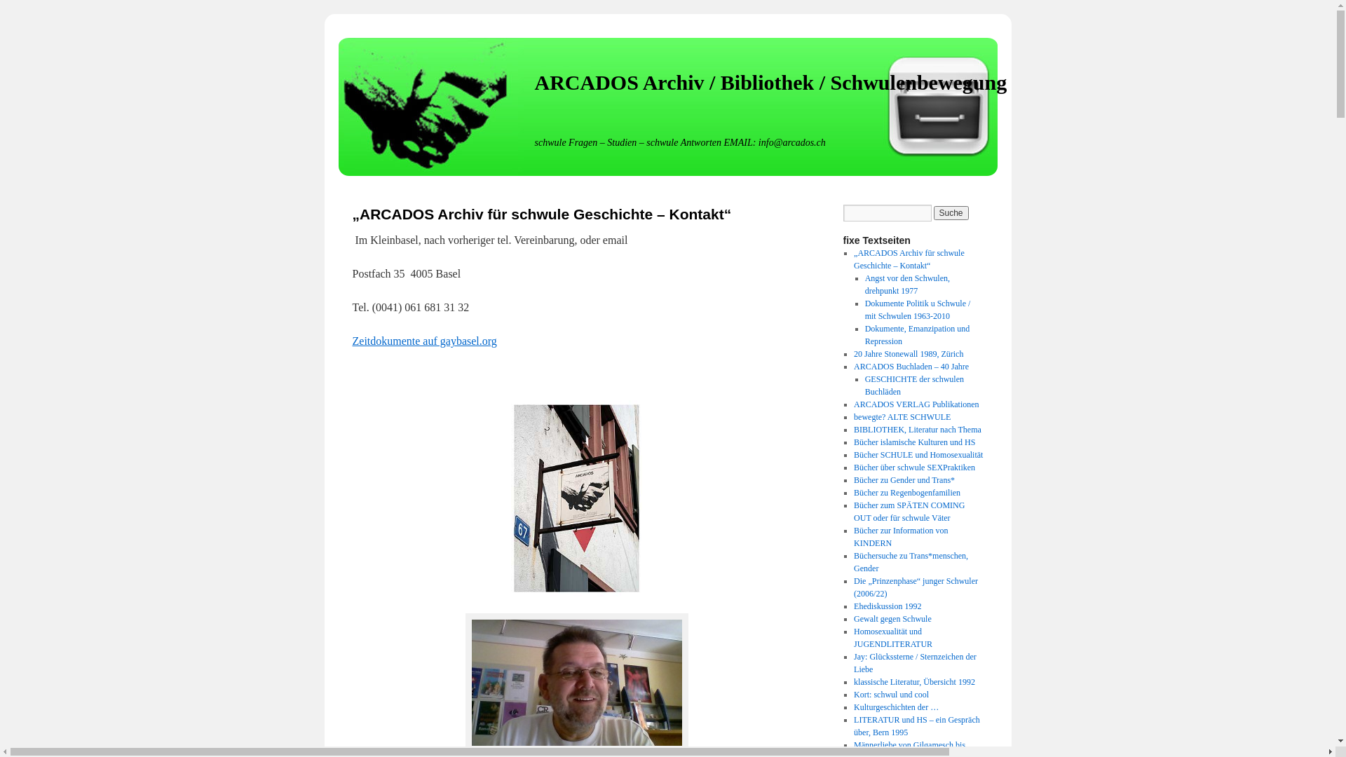  I want to click on Ehediskussion 1992, so click(888, 606).